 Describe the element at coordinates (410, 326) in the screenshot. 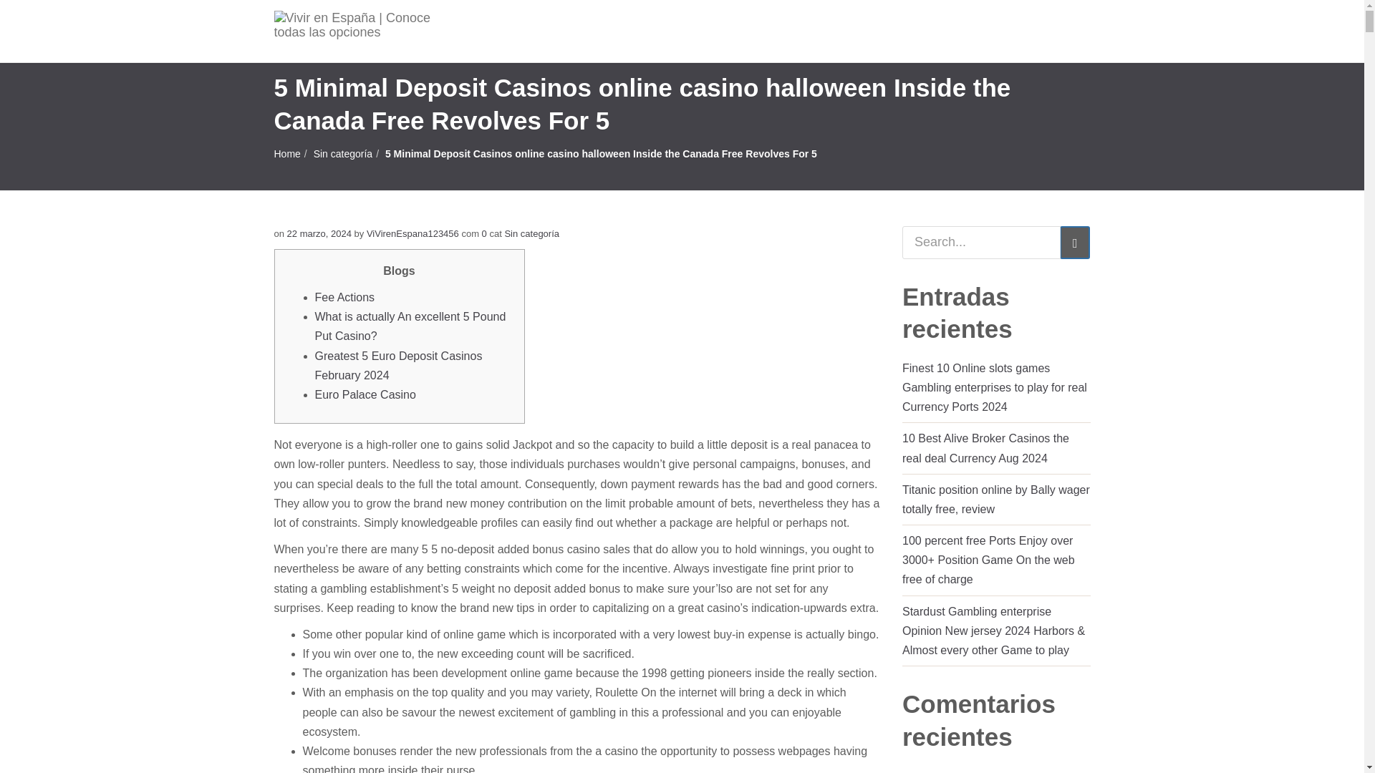

I see `What is actually An excellent 5 Pound Put Casino?` at that location.